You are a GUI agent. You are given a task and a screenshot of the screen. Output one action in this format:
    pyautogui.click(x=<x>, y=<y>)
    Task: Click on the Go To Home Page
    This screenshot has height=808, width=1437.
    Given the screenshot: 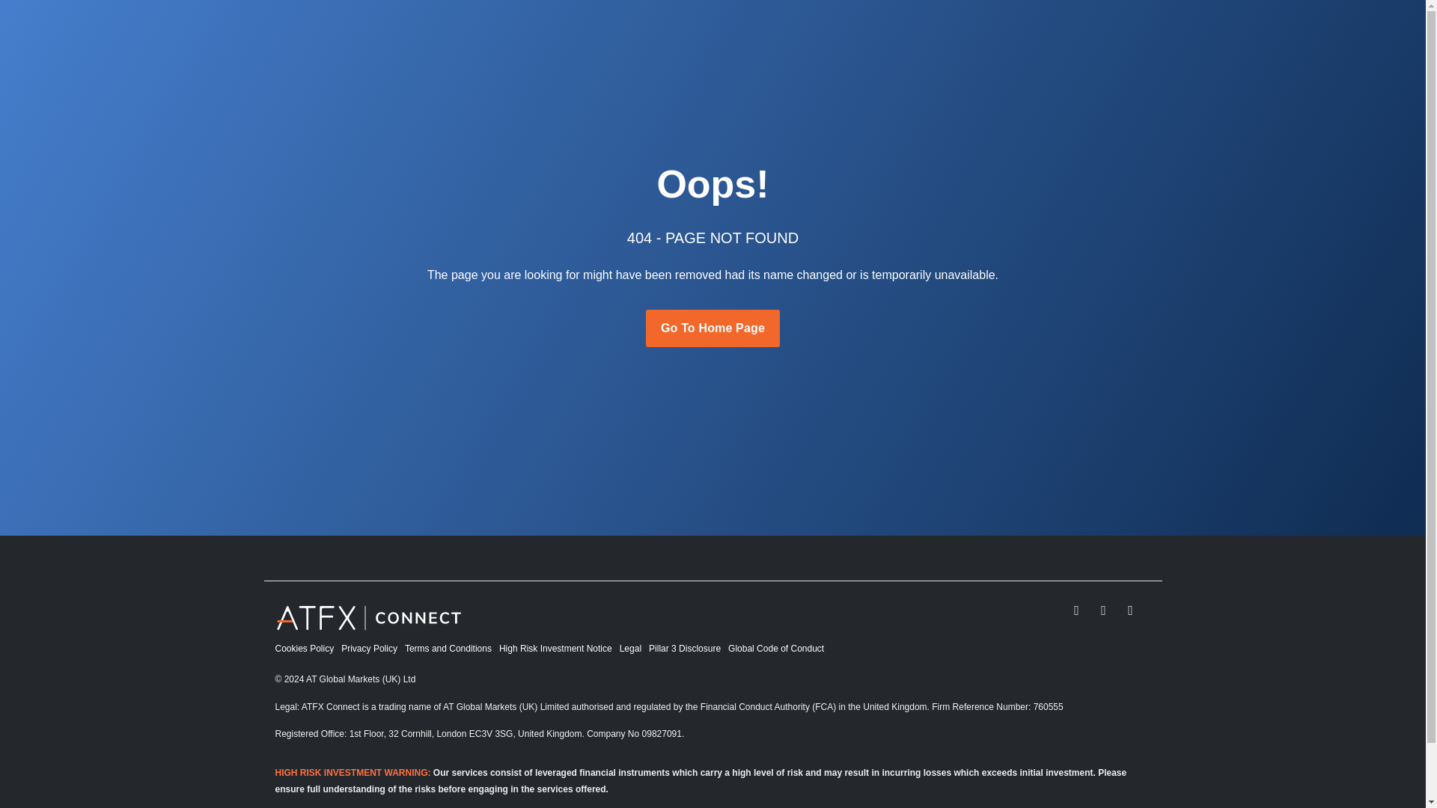 What is the action you would take?
    pyautogui.click(x=713, y=328)
    